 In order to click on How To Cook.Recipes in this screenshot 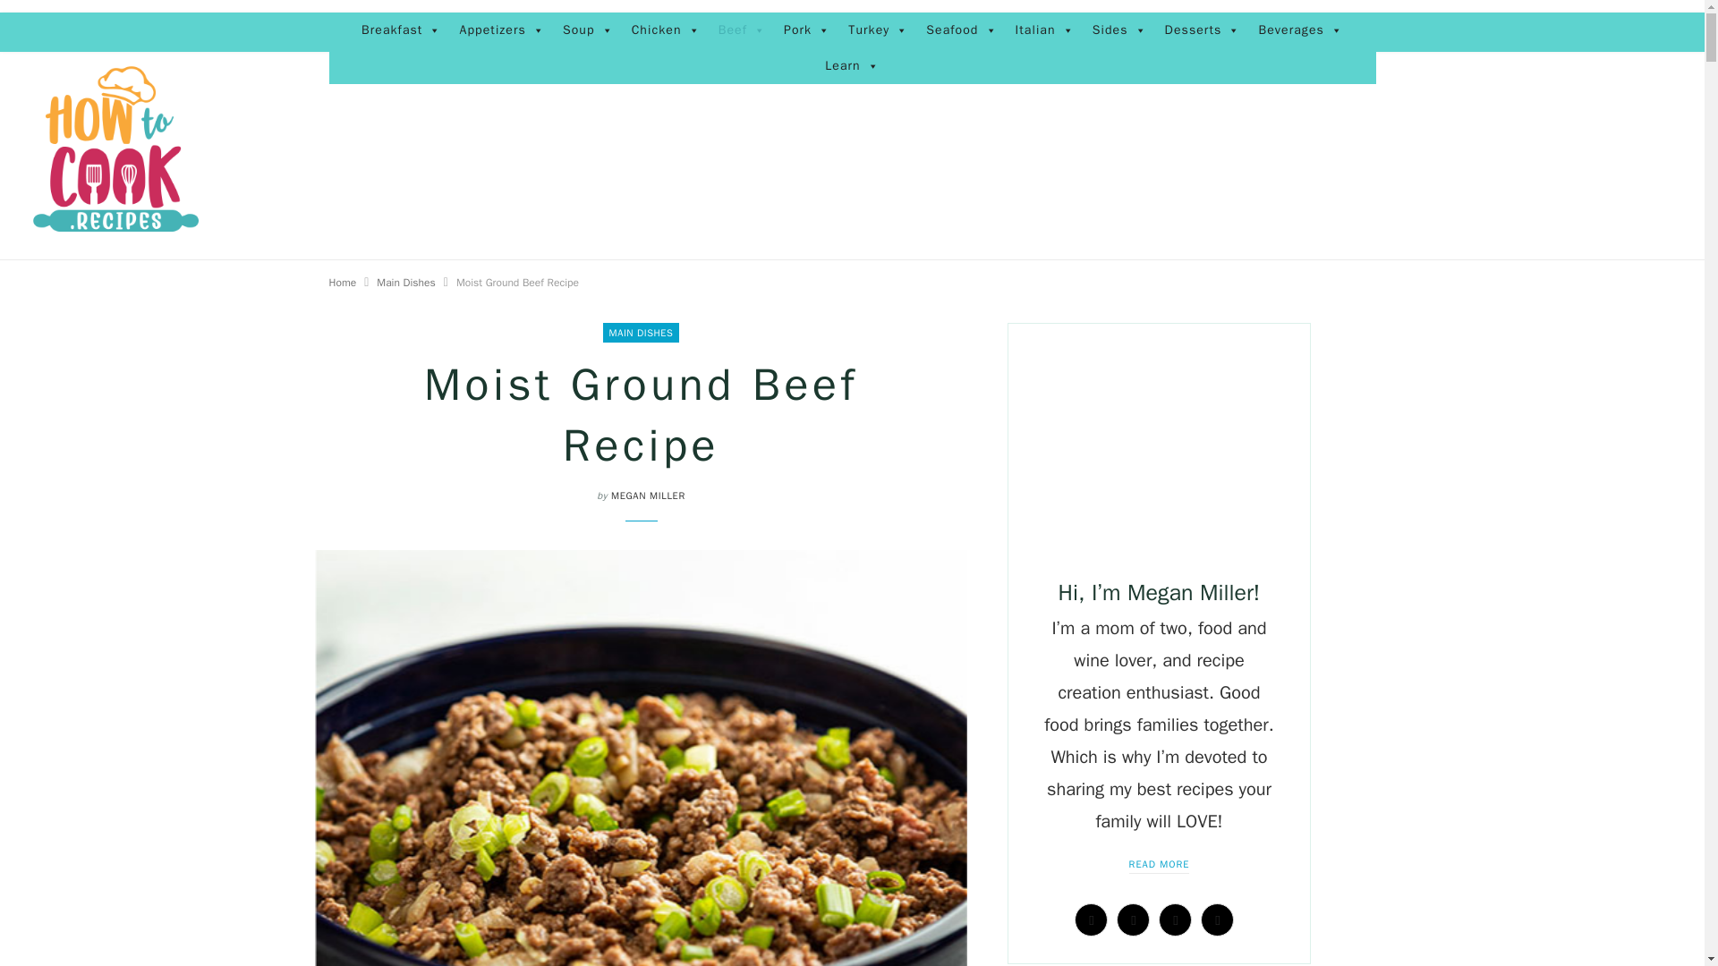, I will do `click(115, 149)`.